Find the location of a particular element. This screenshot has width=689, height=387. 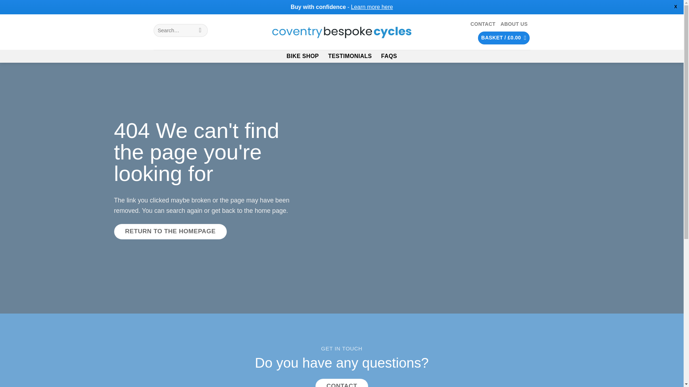

ABOUT US is located at coordinates (514, 24).